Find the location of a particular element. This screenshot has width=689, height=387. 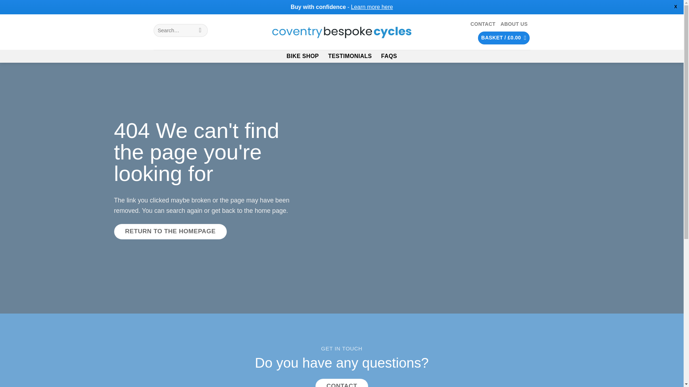

ABOUT US is located at coordinates (514, 24).